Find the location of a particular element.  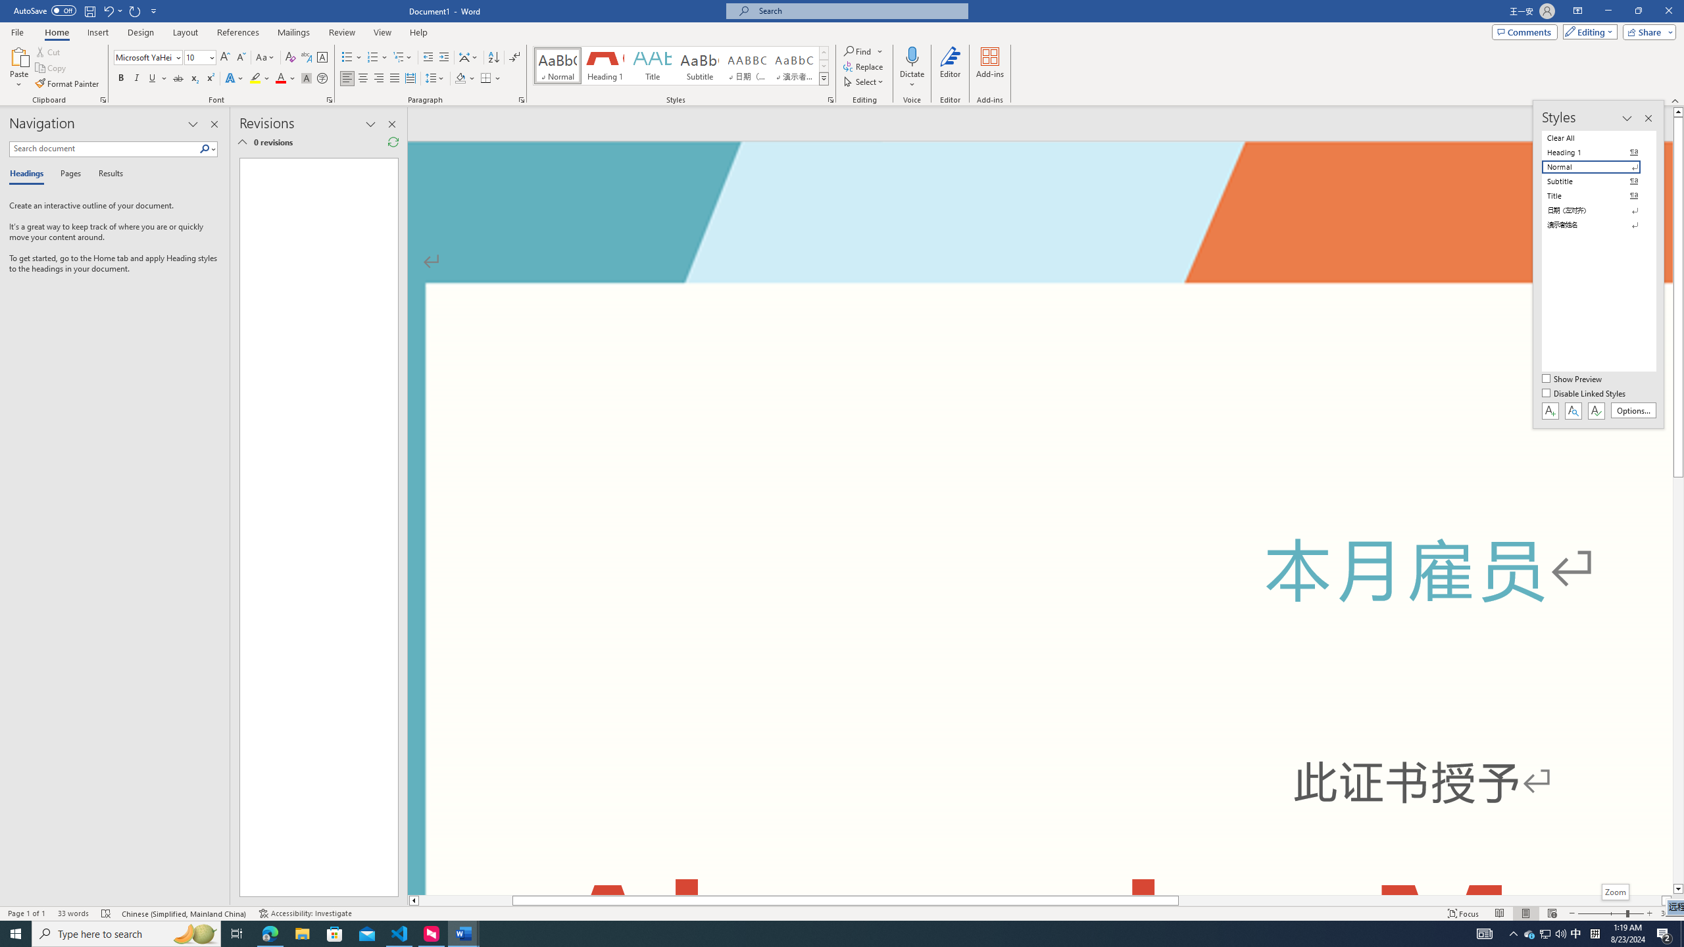

Header -Section 1- is located at coordinates (1039, 189).